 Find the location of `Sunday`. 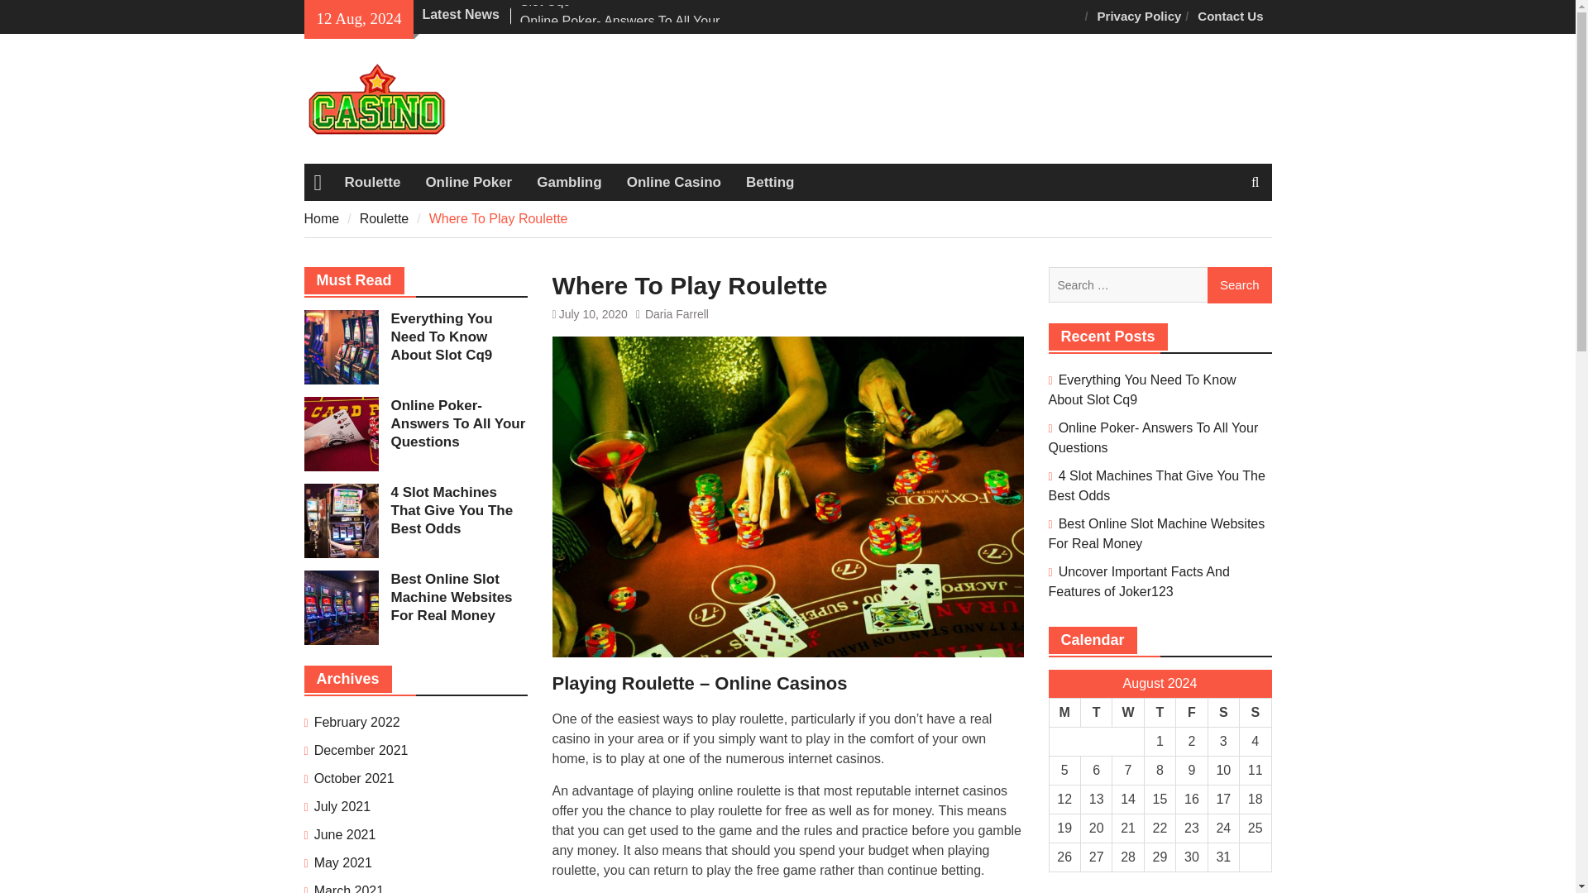

Sunday is located at coordinates (1256, 713).